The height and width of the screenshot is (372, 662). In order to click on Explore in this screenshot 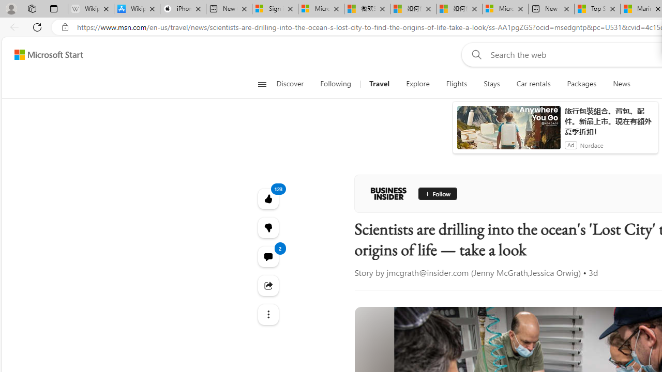, I will do `click(418, 84)`.